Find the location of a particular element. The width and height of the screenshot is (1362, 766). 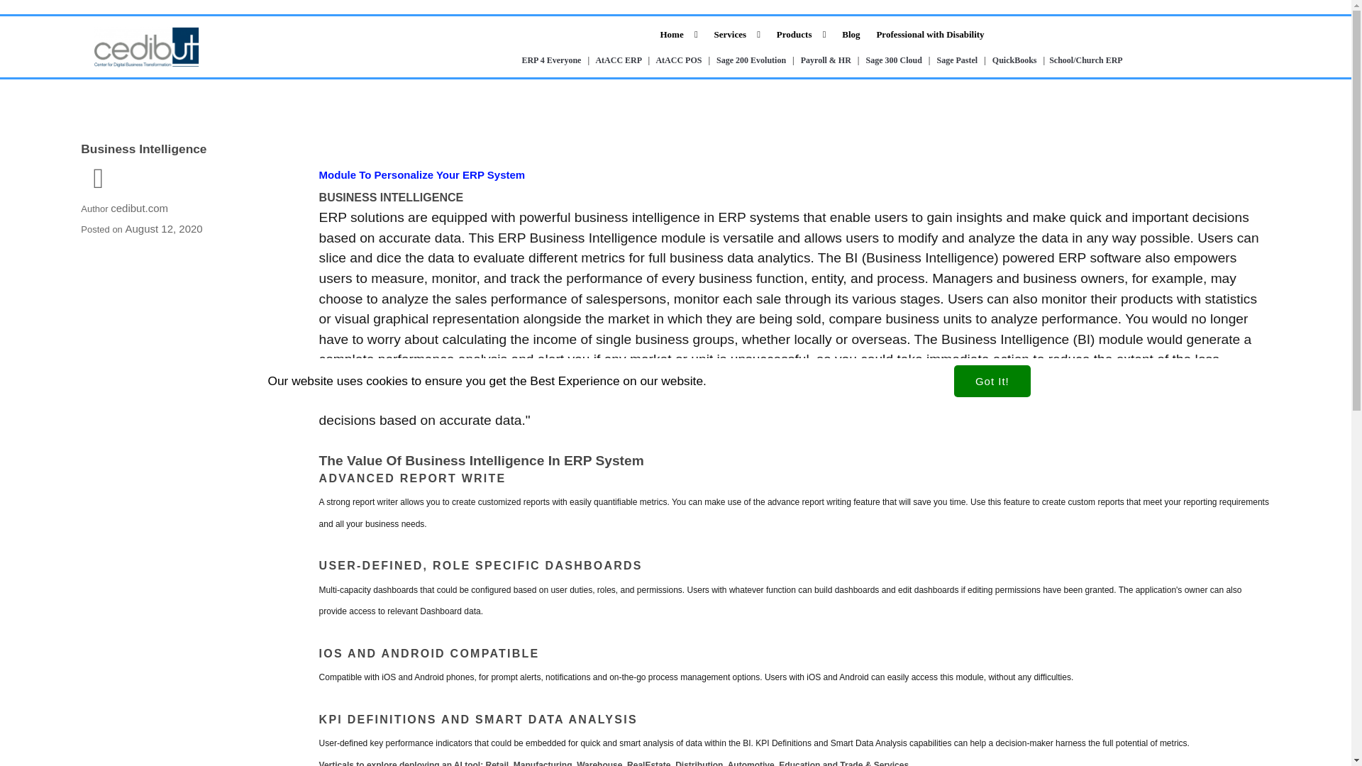

Services is located at coordinates (737, 34).